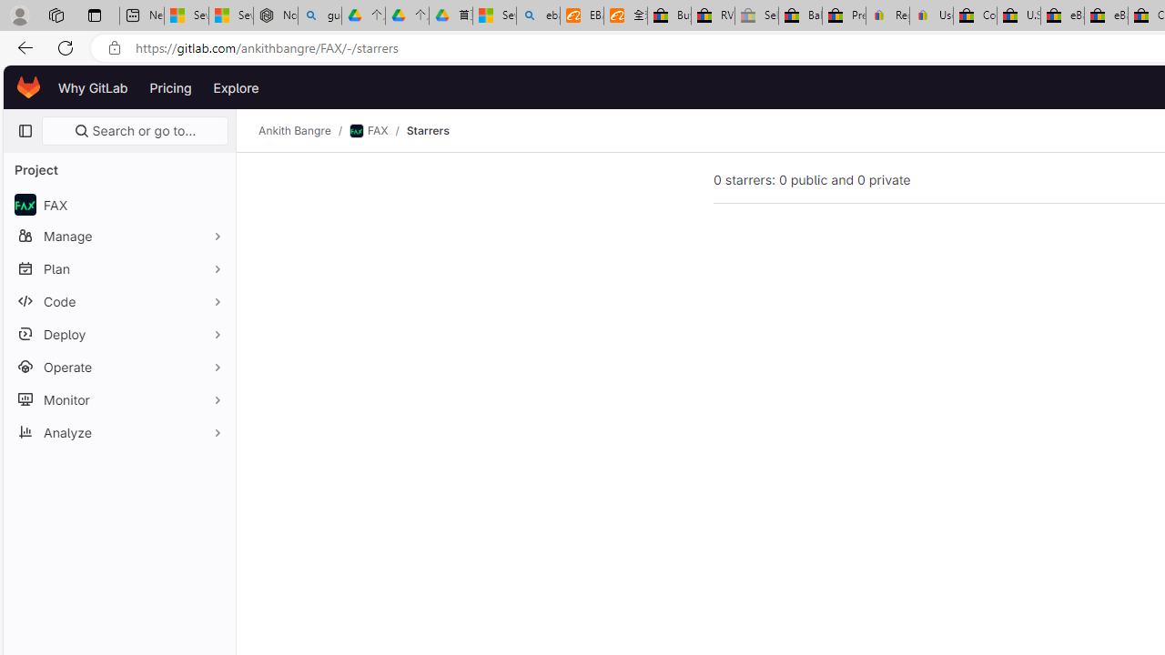 The height and width of the screenshot is (655, 1165). Describe the element at coordinates (888, 16) in the screenshot. I see `Register: Create a personal eBay account` at that location.